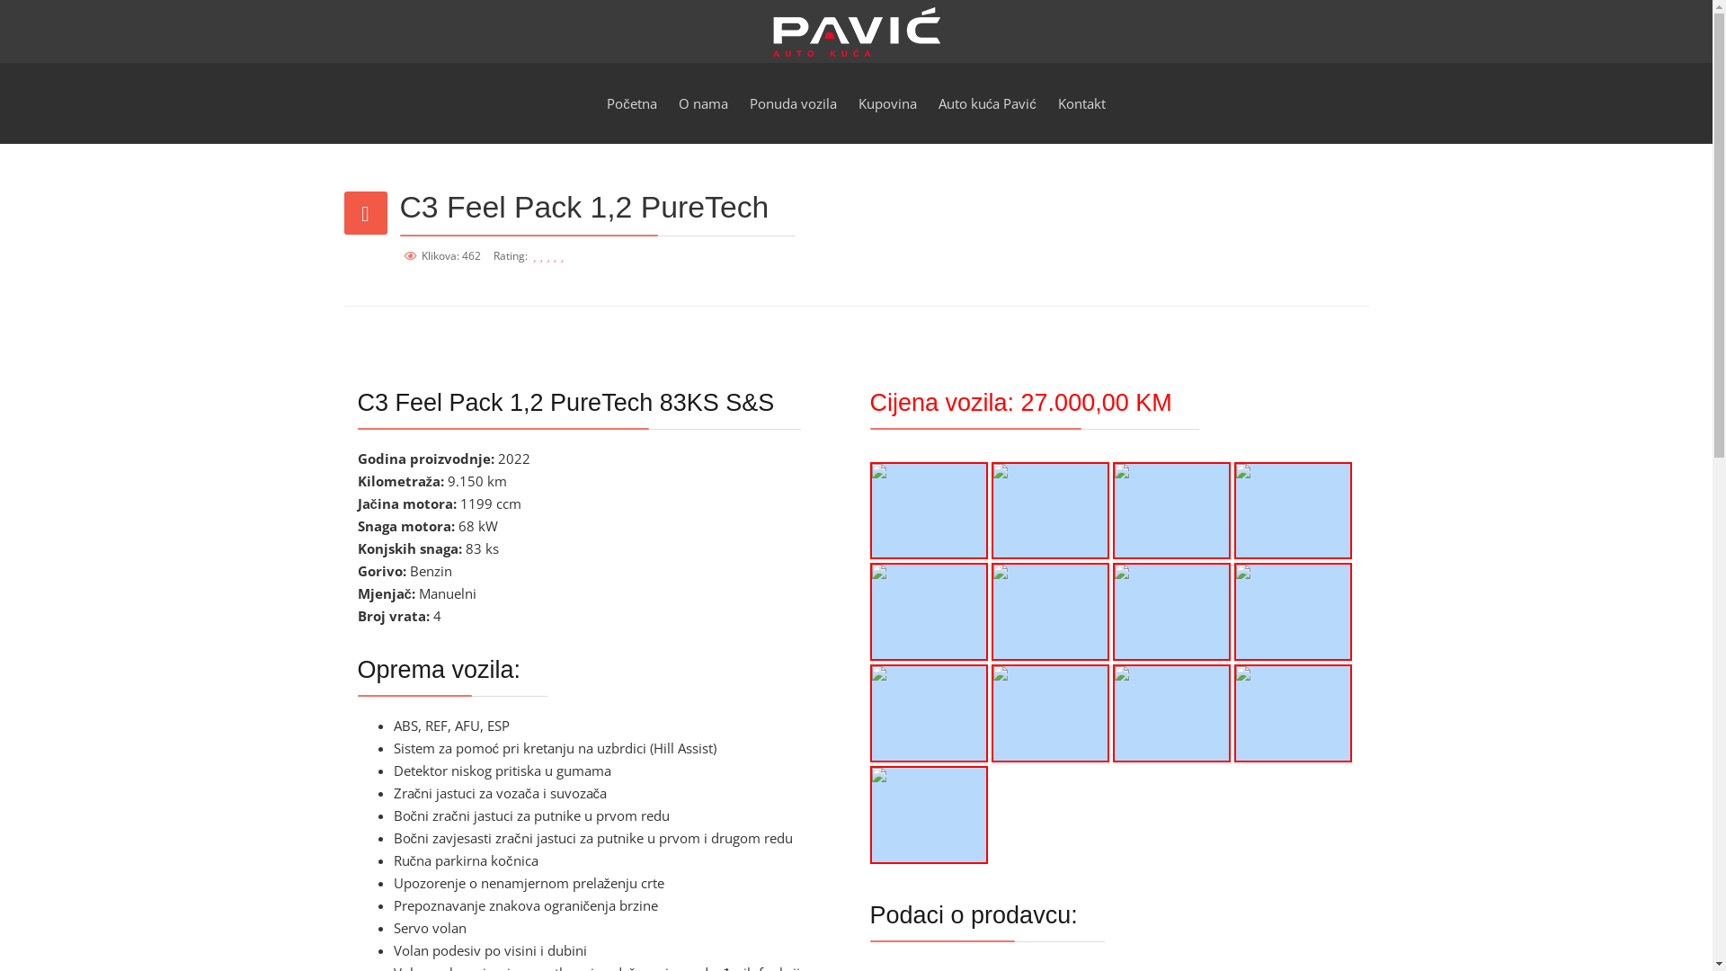 This screenshot has height=971, width=1726. Describe the element at coordinates (1293, 511) in the screenshot. I see `Click to enlarge image 04.jpg` at that location.